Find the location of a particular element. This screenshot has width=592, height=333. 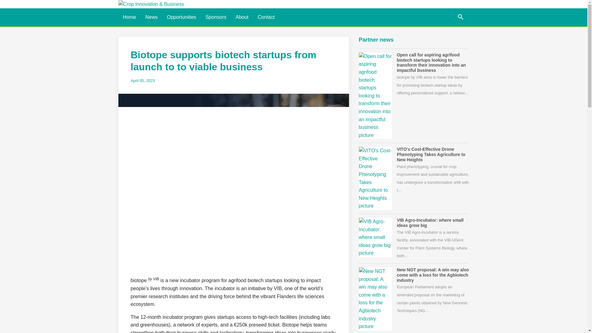

Opportunities is located at coordinates (181, 17).